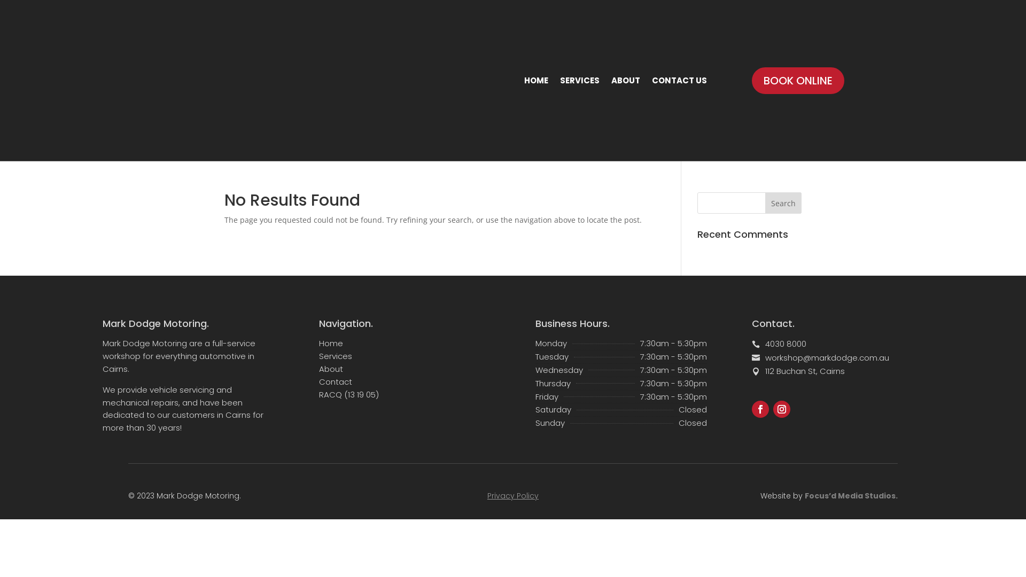 The width and height of the screenshot is (1026, 577). Describe the element at coordinates (783, 203) in the screenshot. I see `Search` at that location.